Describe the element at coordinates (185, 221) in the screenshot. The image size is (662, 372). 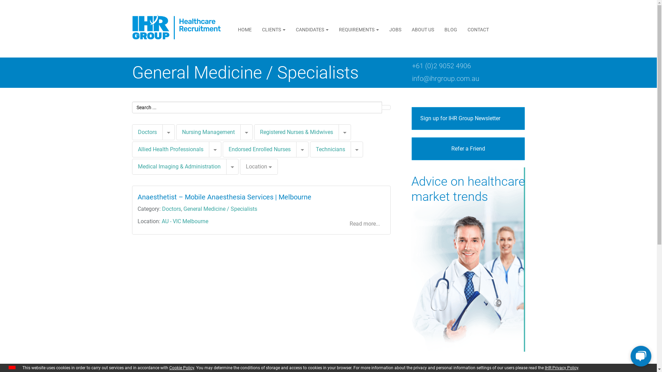
I see `AU - VIC Melbourne` at that location.